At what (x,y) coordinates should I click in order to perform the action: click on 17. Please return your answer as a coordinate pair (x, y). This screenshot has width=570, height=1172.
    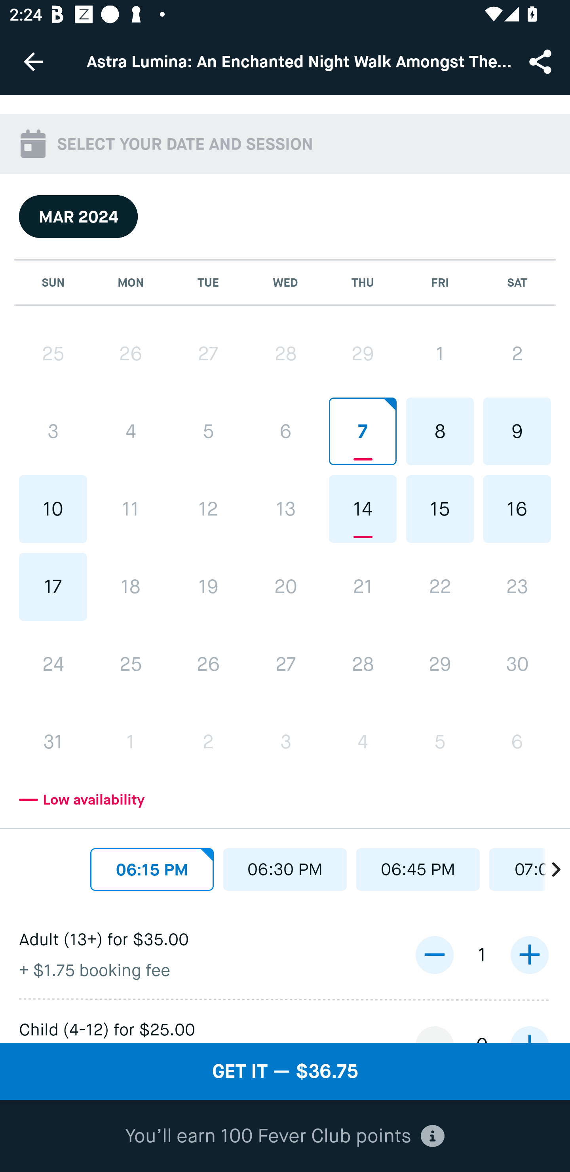
    Looking at the image, I should click on (53, 587).